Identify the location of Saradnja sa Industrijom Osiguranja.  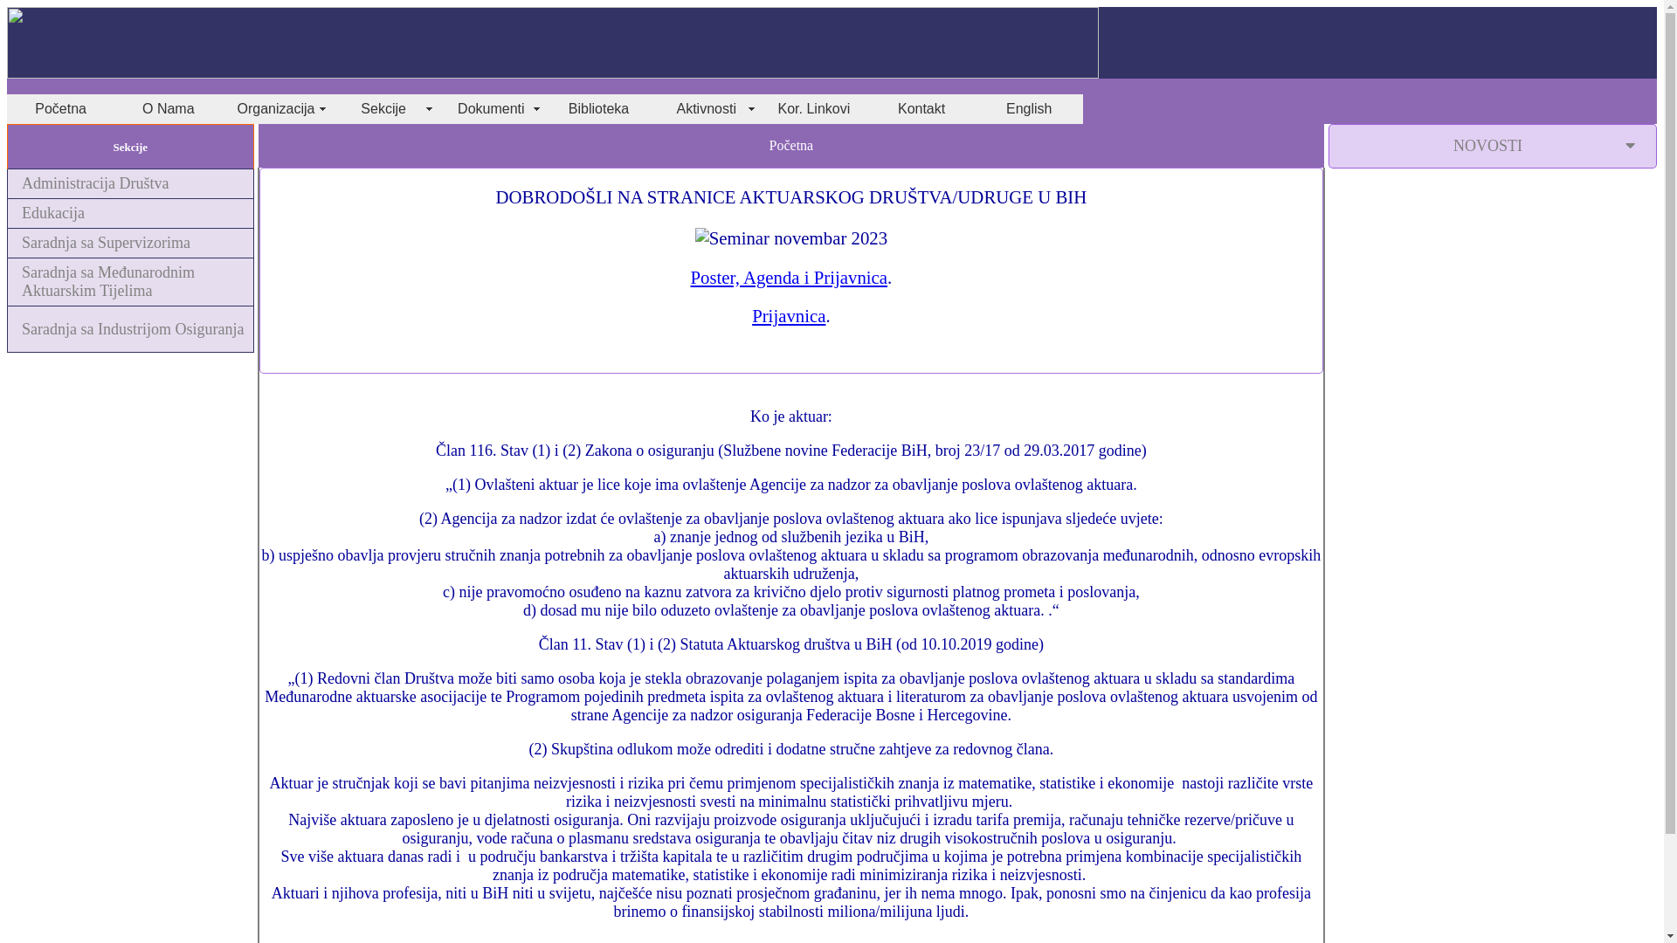
(131, 328).